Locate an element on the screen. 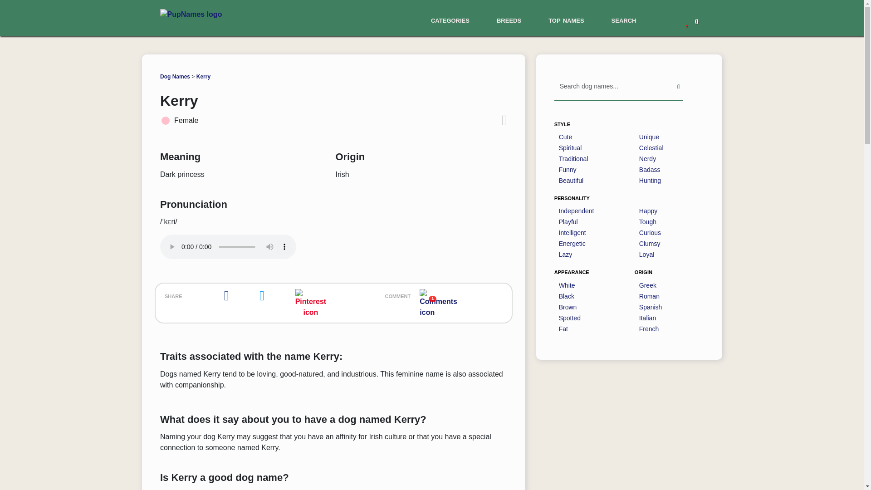  categories is located at coordinates (450, 20).